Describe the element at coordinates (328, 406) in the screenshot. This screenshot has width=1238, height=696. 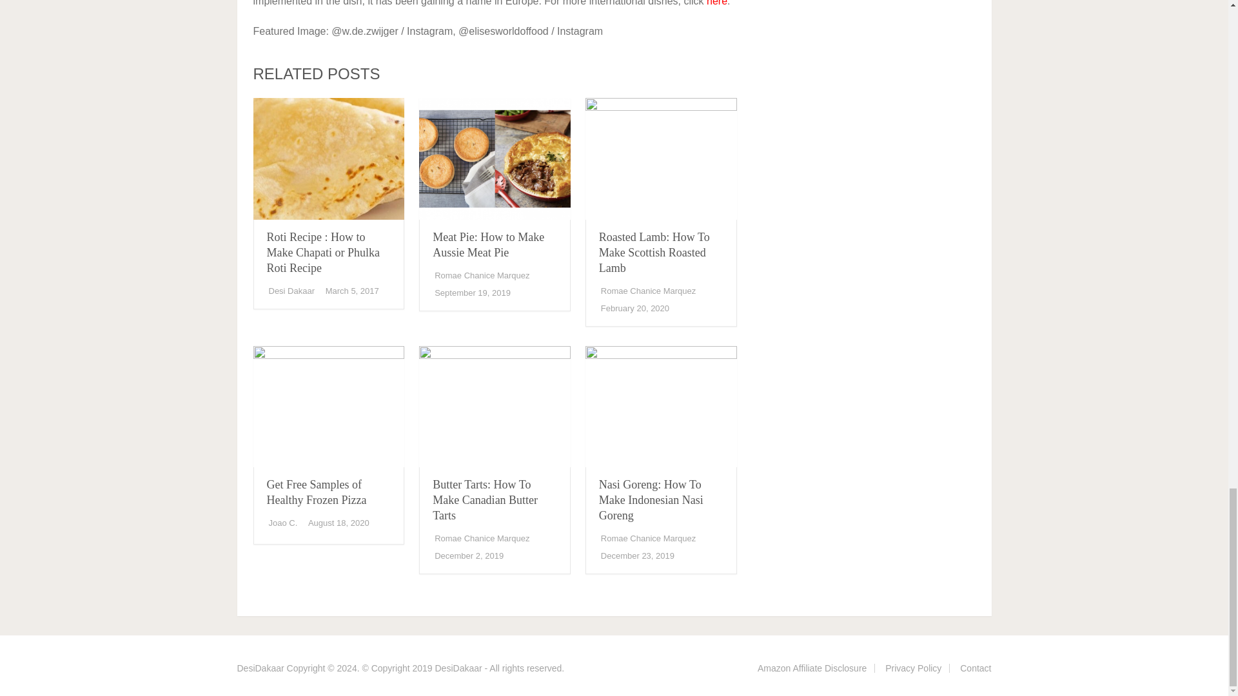
I see `Get Free Samples of Healthy Frozen Pizza` at that location.